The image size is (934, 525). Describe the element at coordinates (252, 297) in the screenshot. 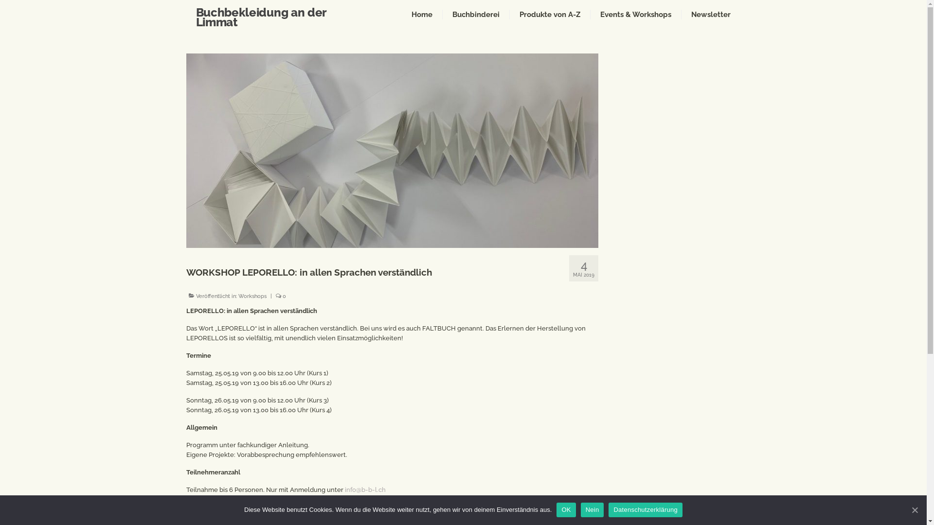

I see `Workshops` at that location.